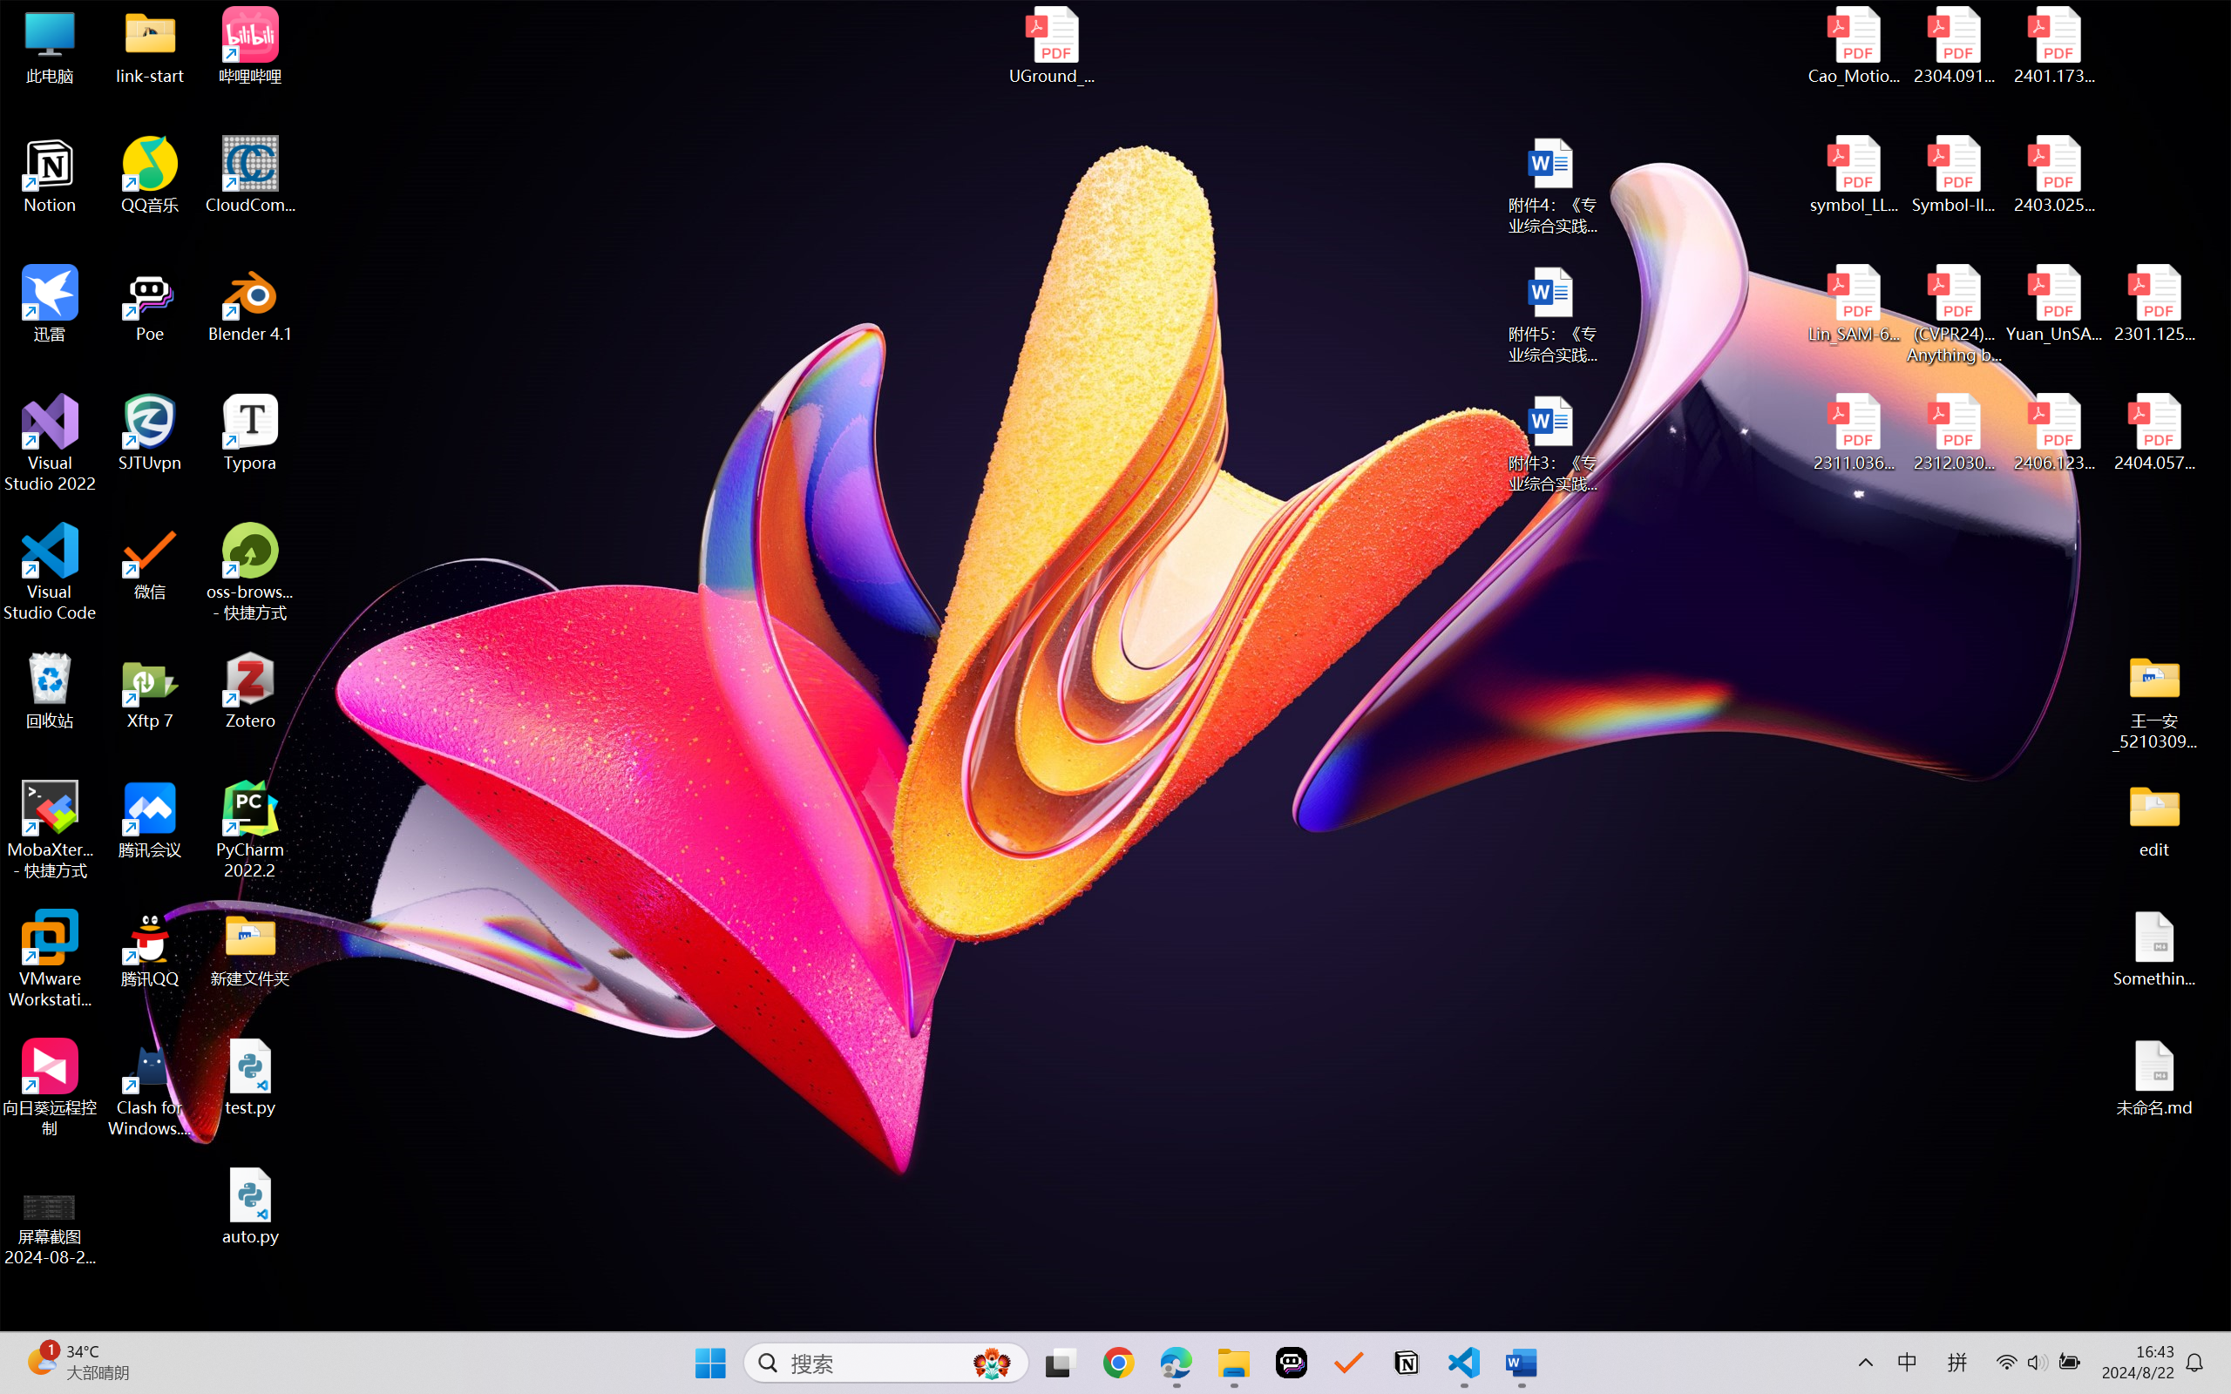  I want to click on symbol_LLM.pdf, so click(1855, 175).